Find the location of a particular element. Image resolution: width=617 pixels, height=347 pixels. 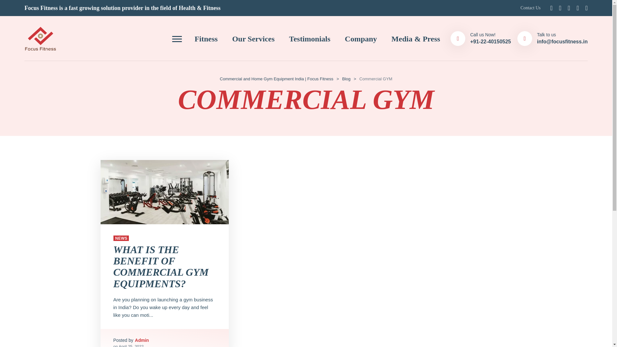

Fitness is located at coordinates (206, 38).